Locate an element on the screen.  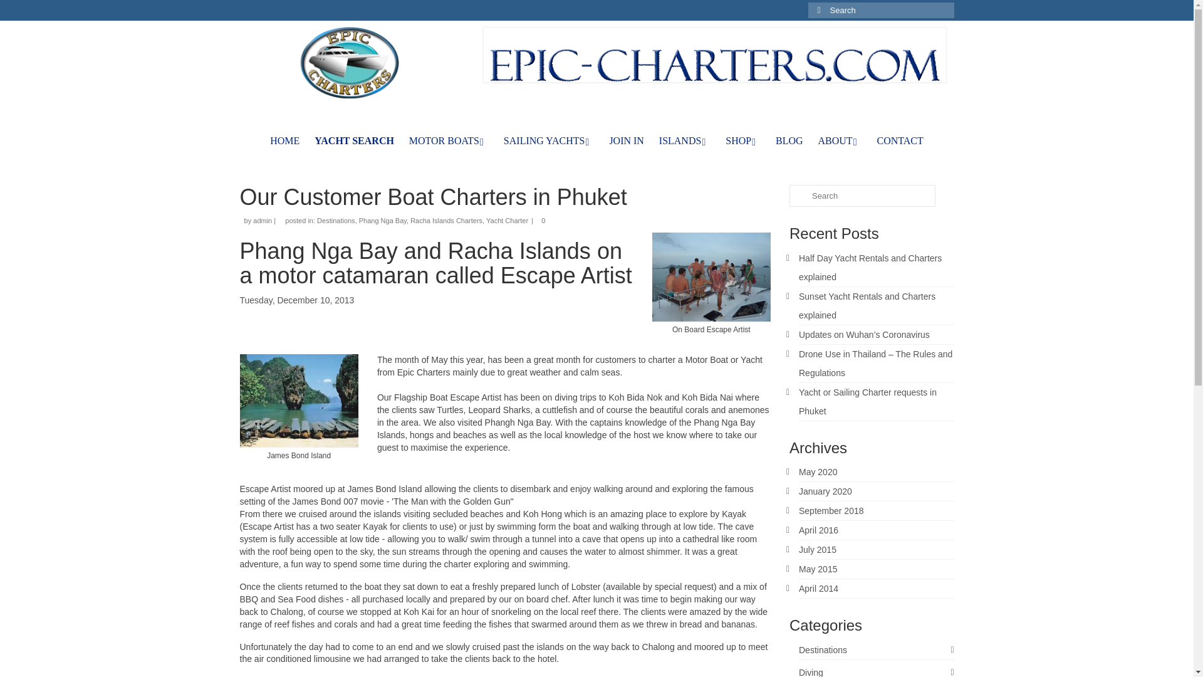
epic charters is located at coordinates (351, 63).